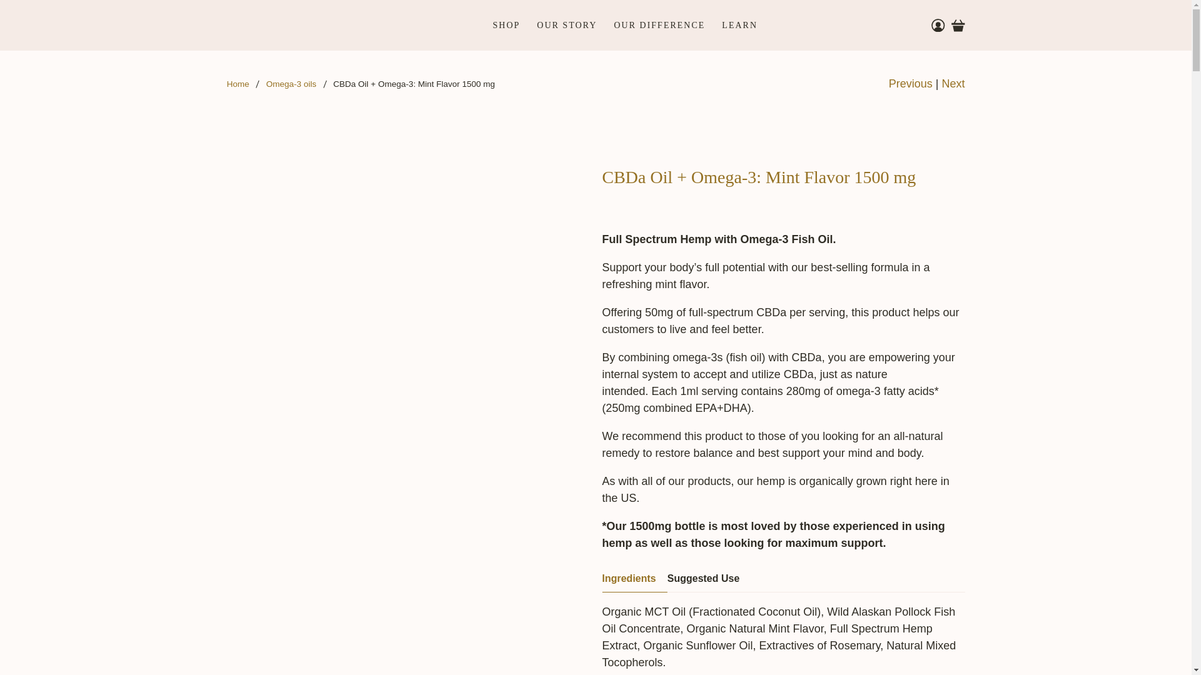 Image resolution: width=1201 pixels, height=675 pixels. Describe the element at coordinates (739, 25) in the screenshot. I see `LEARN` at that location.